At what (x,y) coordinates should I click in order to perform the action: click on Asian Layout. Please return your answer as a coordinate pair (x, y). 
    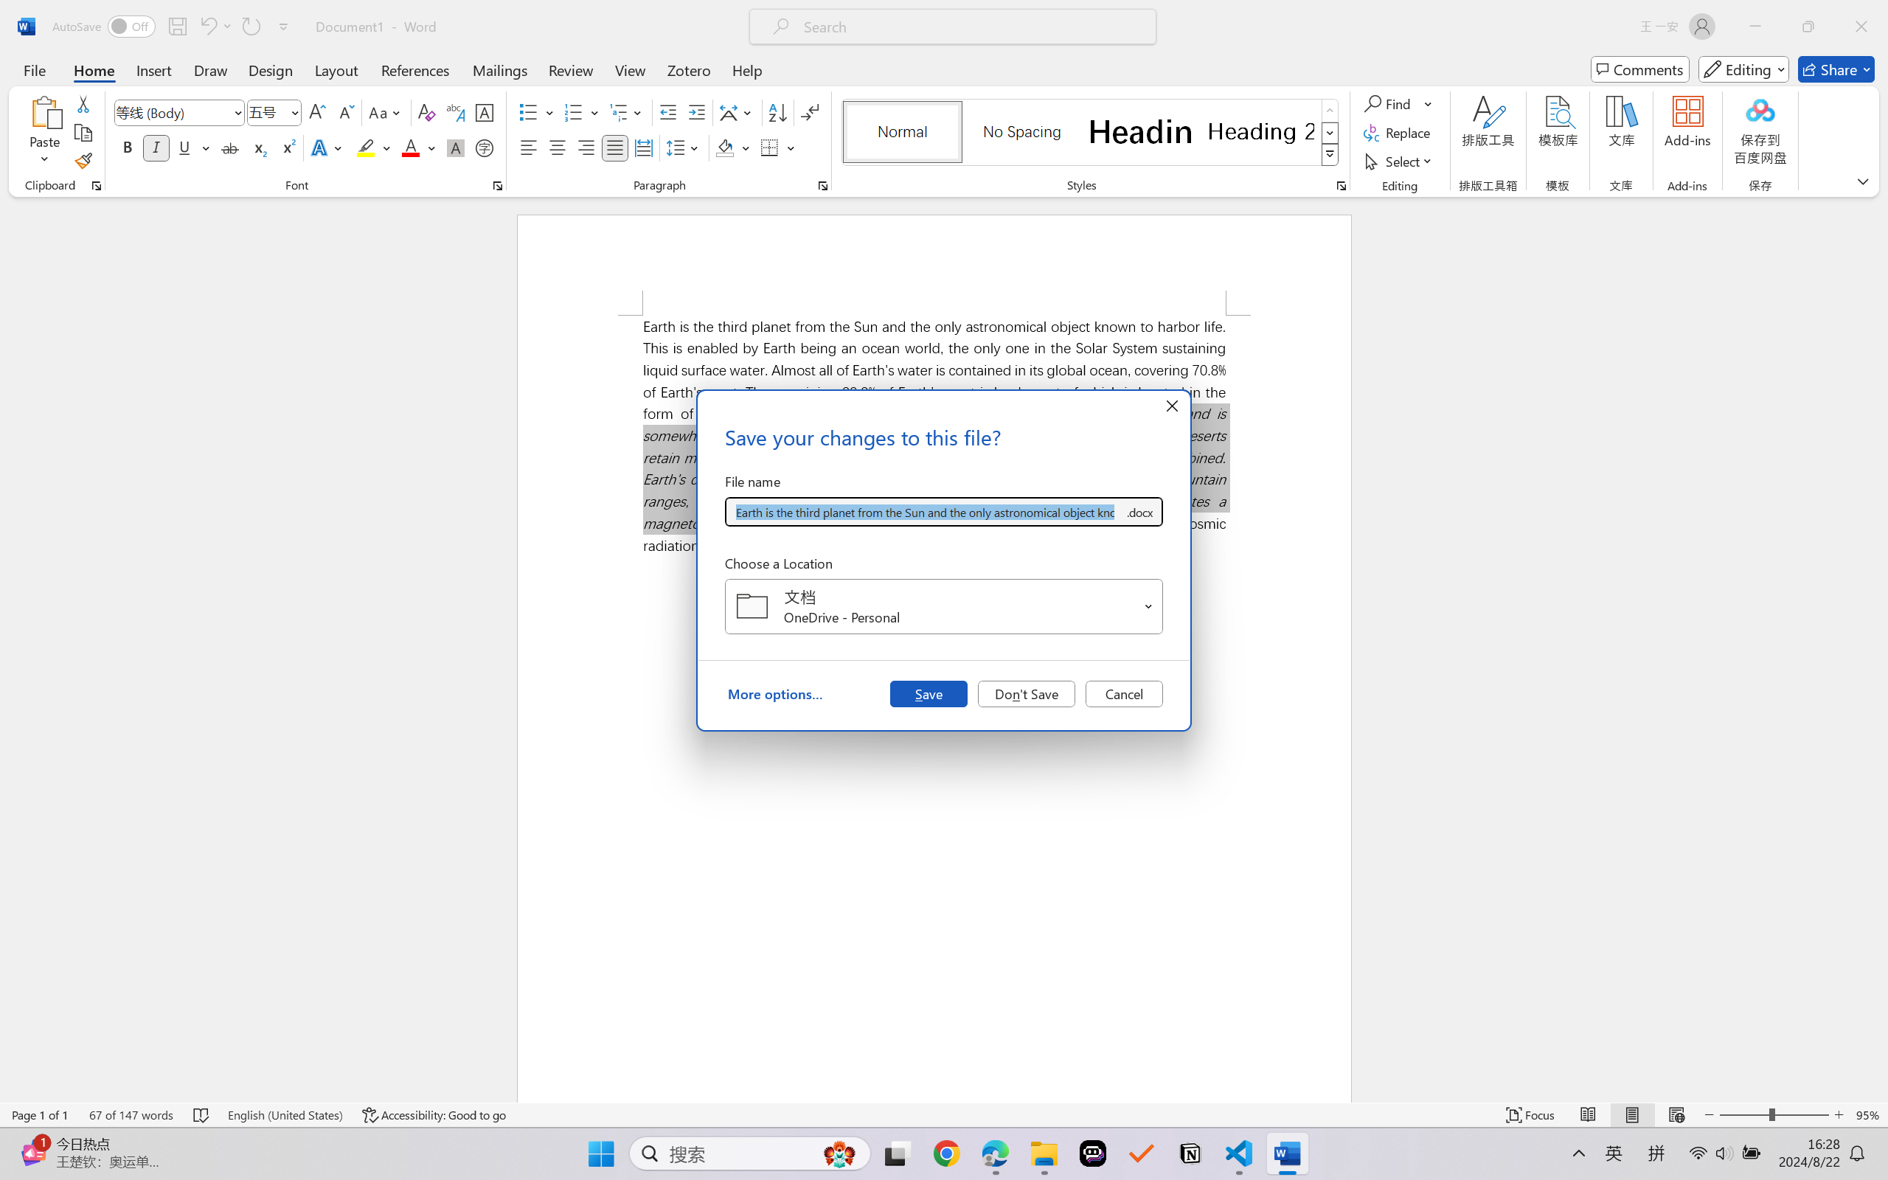
    Looking at the image, I should click on (737, 112).